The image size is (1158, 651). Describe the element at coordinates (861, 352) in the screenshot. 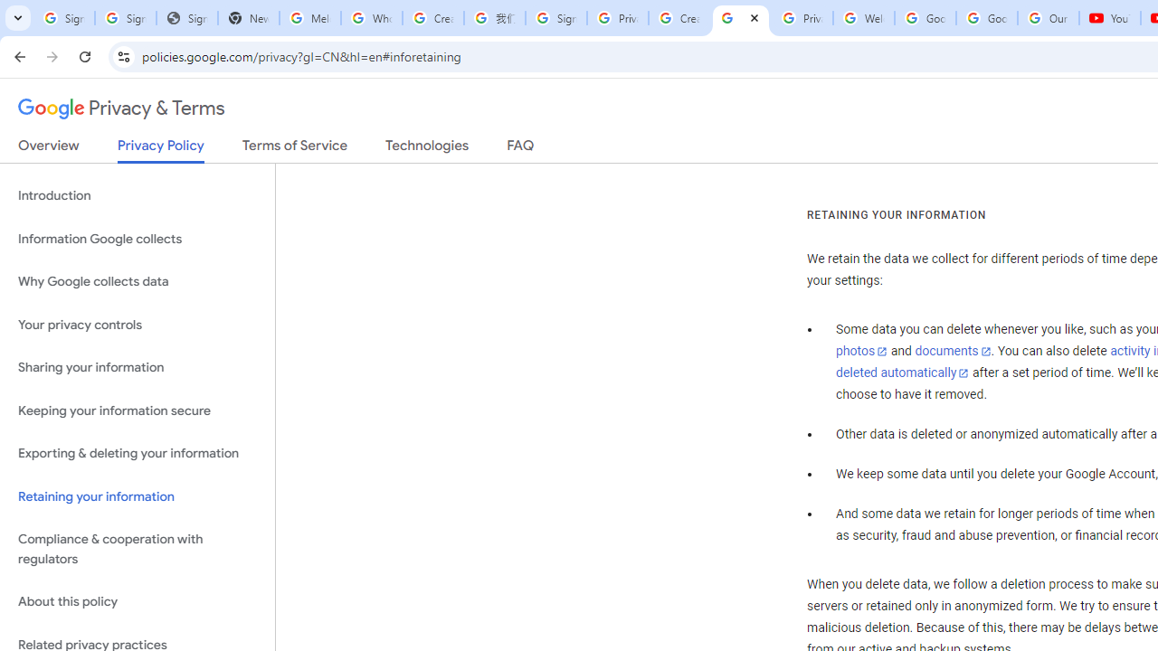

I see `photos` at that location.